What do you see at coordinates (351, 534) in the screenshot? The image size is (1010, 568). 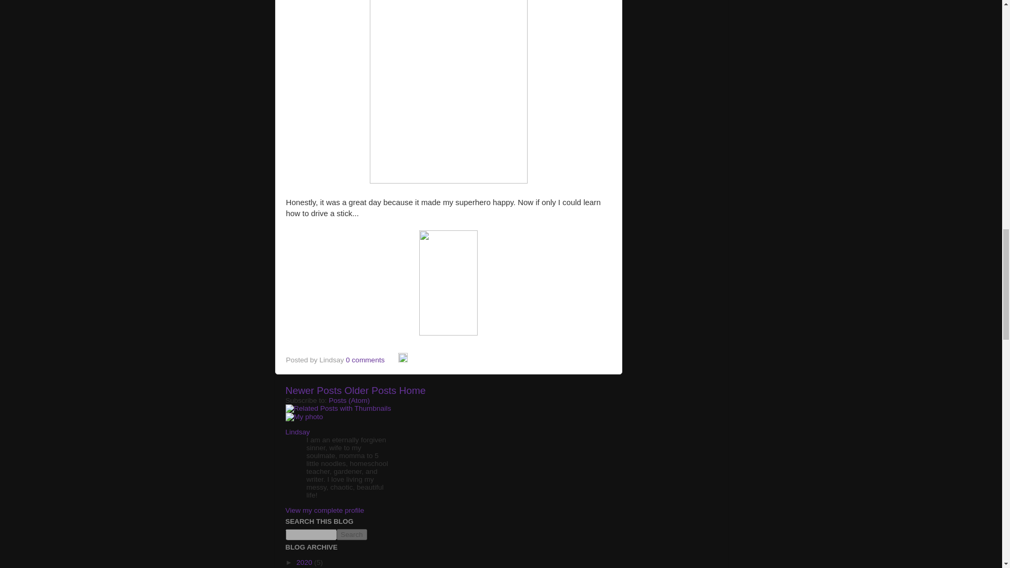 I see `search` at bounding box center [351, 534].